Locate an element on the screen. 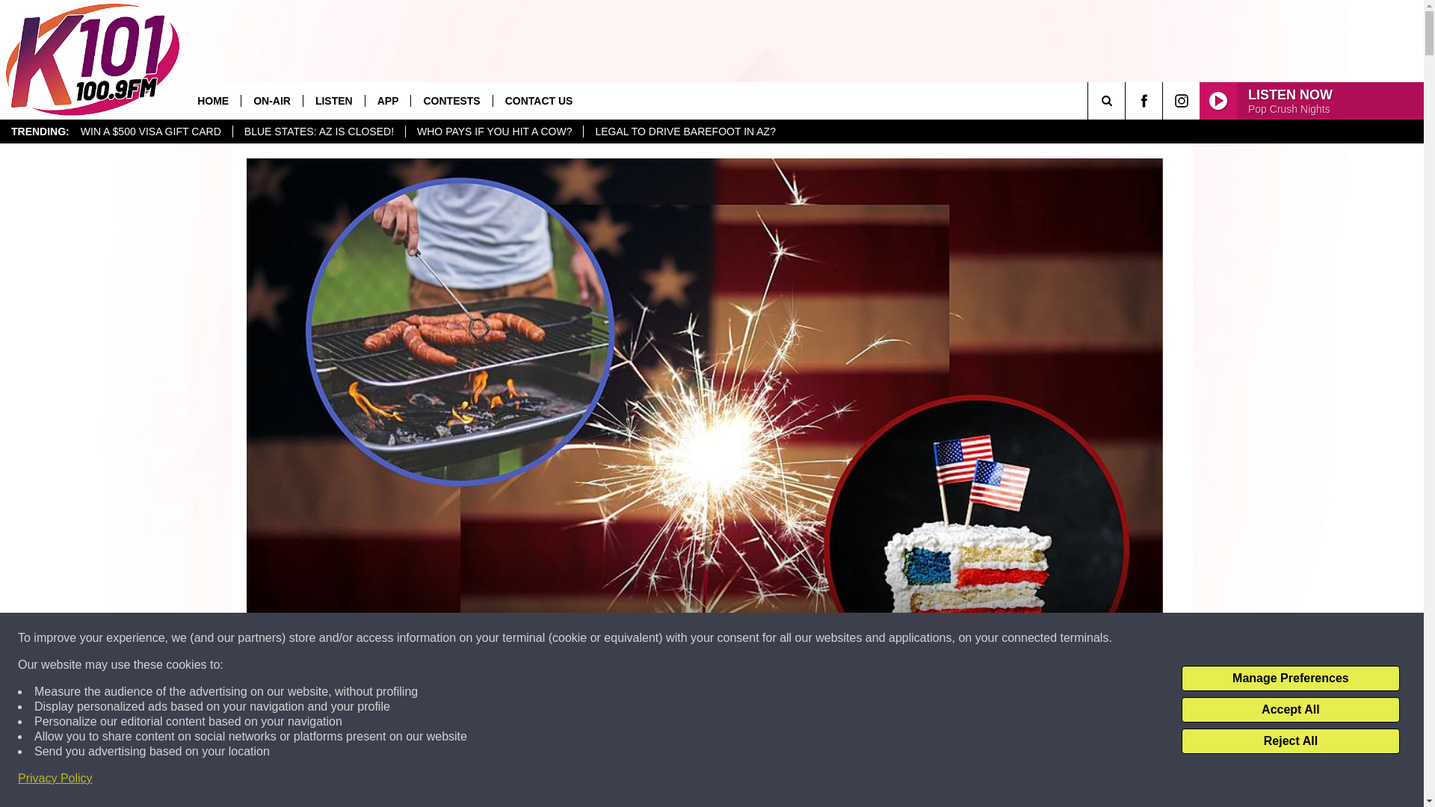 This screenshot has height=807, width=1435. CONTACT US is located at coordinates (538, 100).